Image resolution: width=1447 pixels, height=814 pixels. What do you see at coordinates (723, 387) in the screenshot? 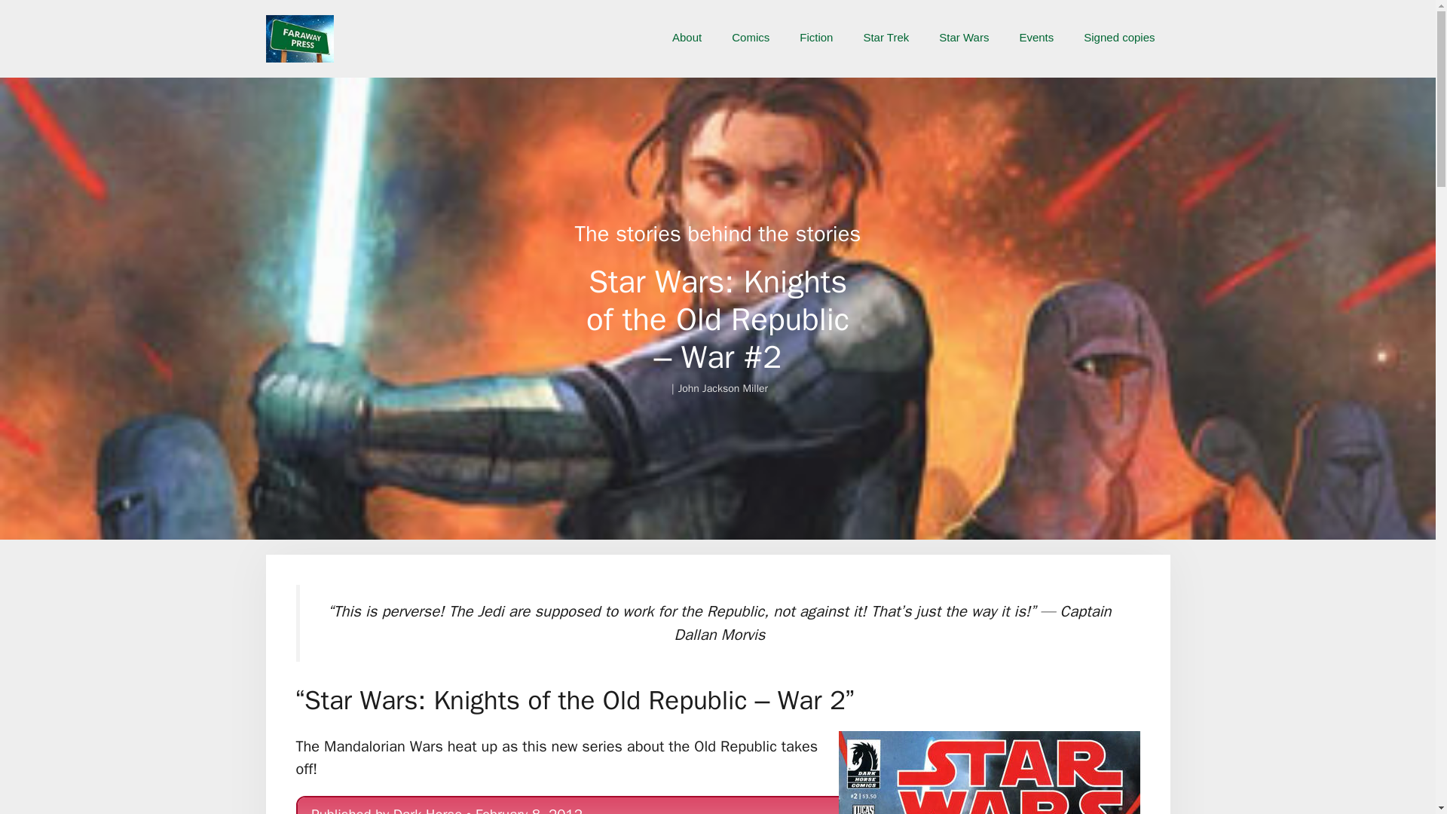
I see `John Jackson Miller` at bounding box center [723, 387].